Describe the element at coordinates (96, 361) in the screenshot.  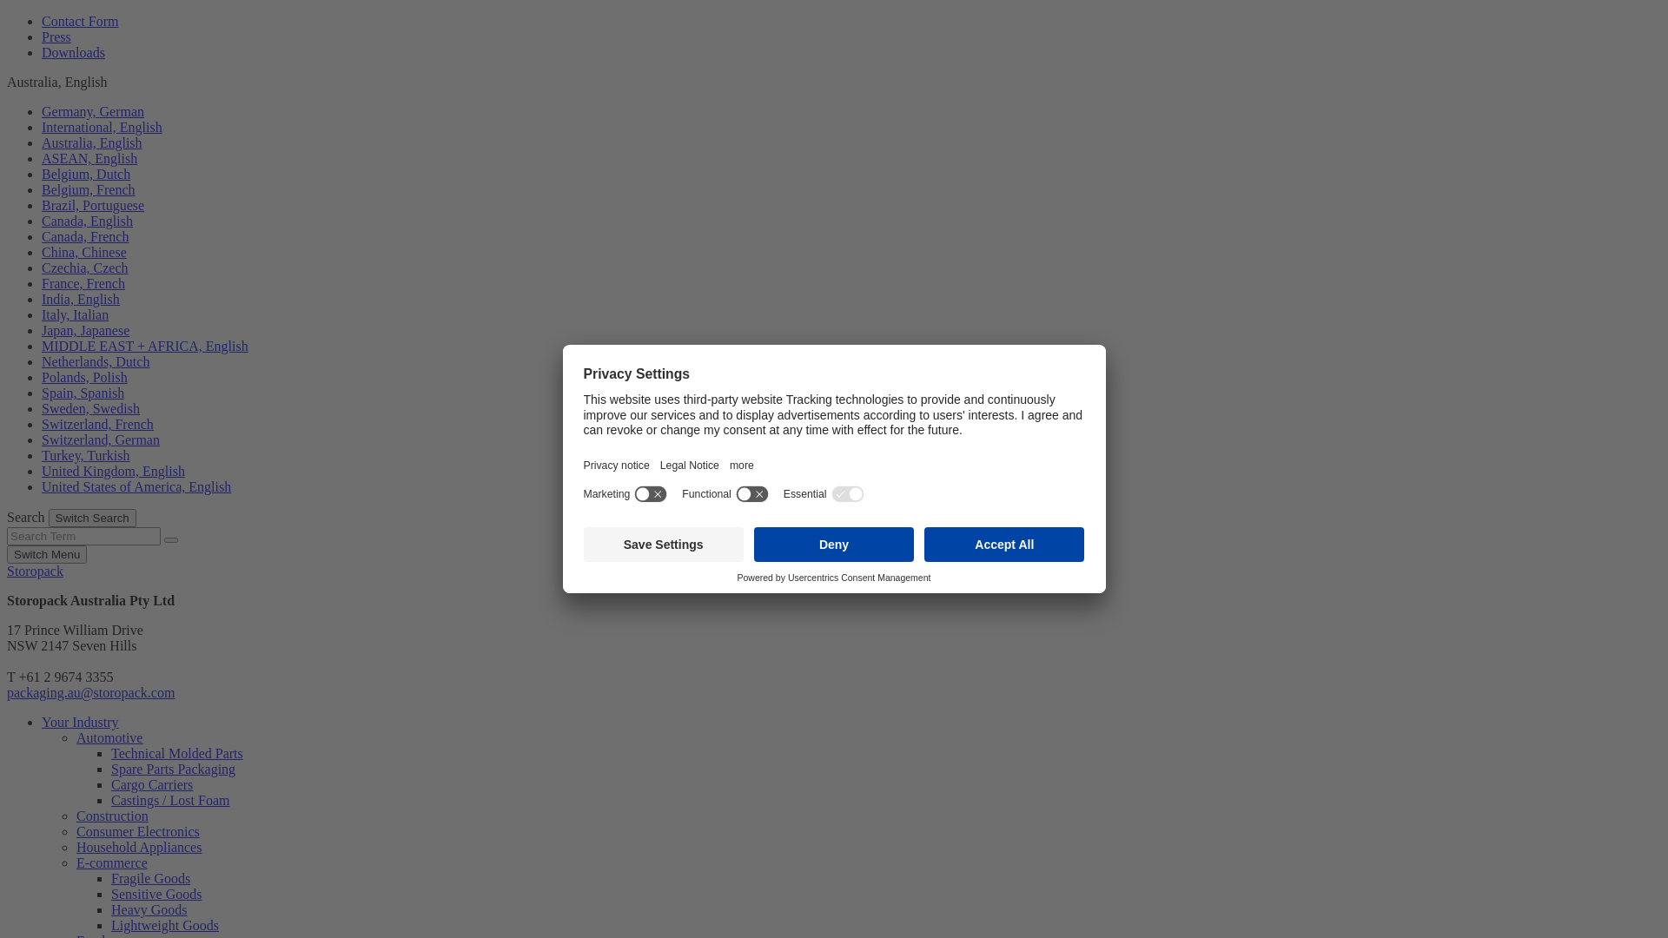
I see `Netherlands, Dutch` at that location.